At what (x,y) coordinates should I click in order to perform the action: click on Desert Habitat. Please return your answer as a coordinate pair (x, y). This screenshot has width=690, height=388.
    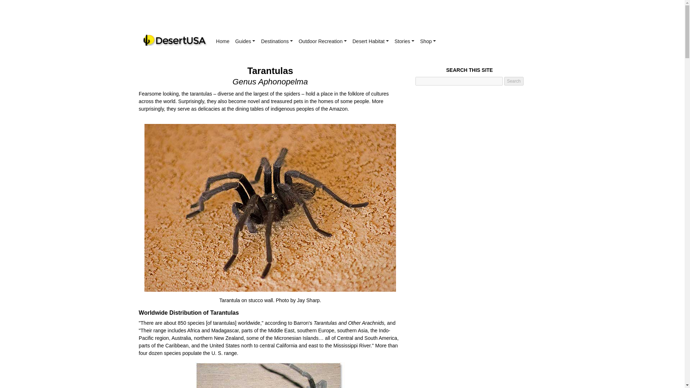
    Looking at the image, I should click on (371, 41).